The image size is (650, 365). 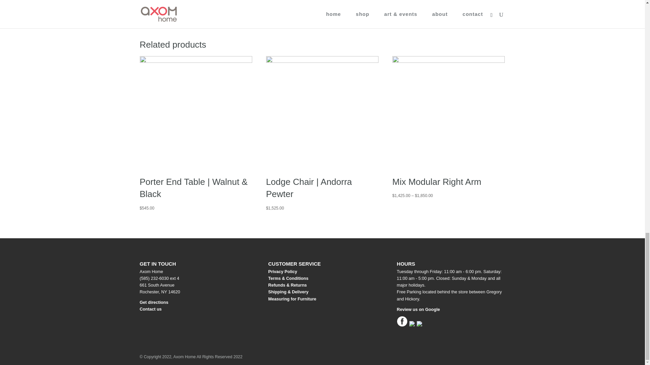 I want to click on Review us on Google, so click(x=418, y=310).